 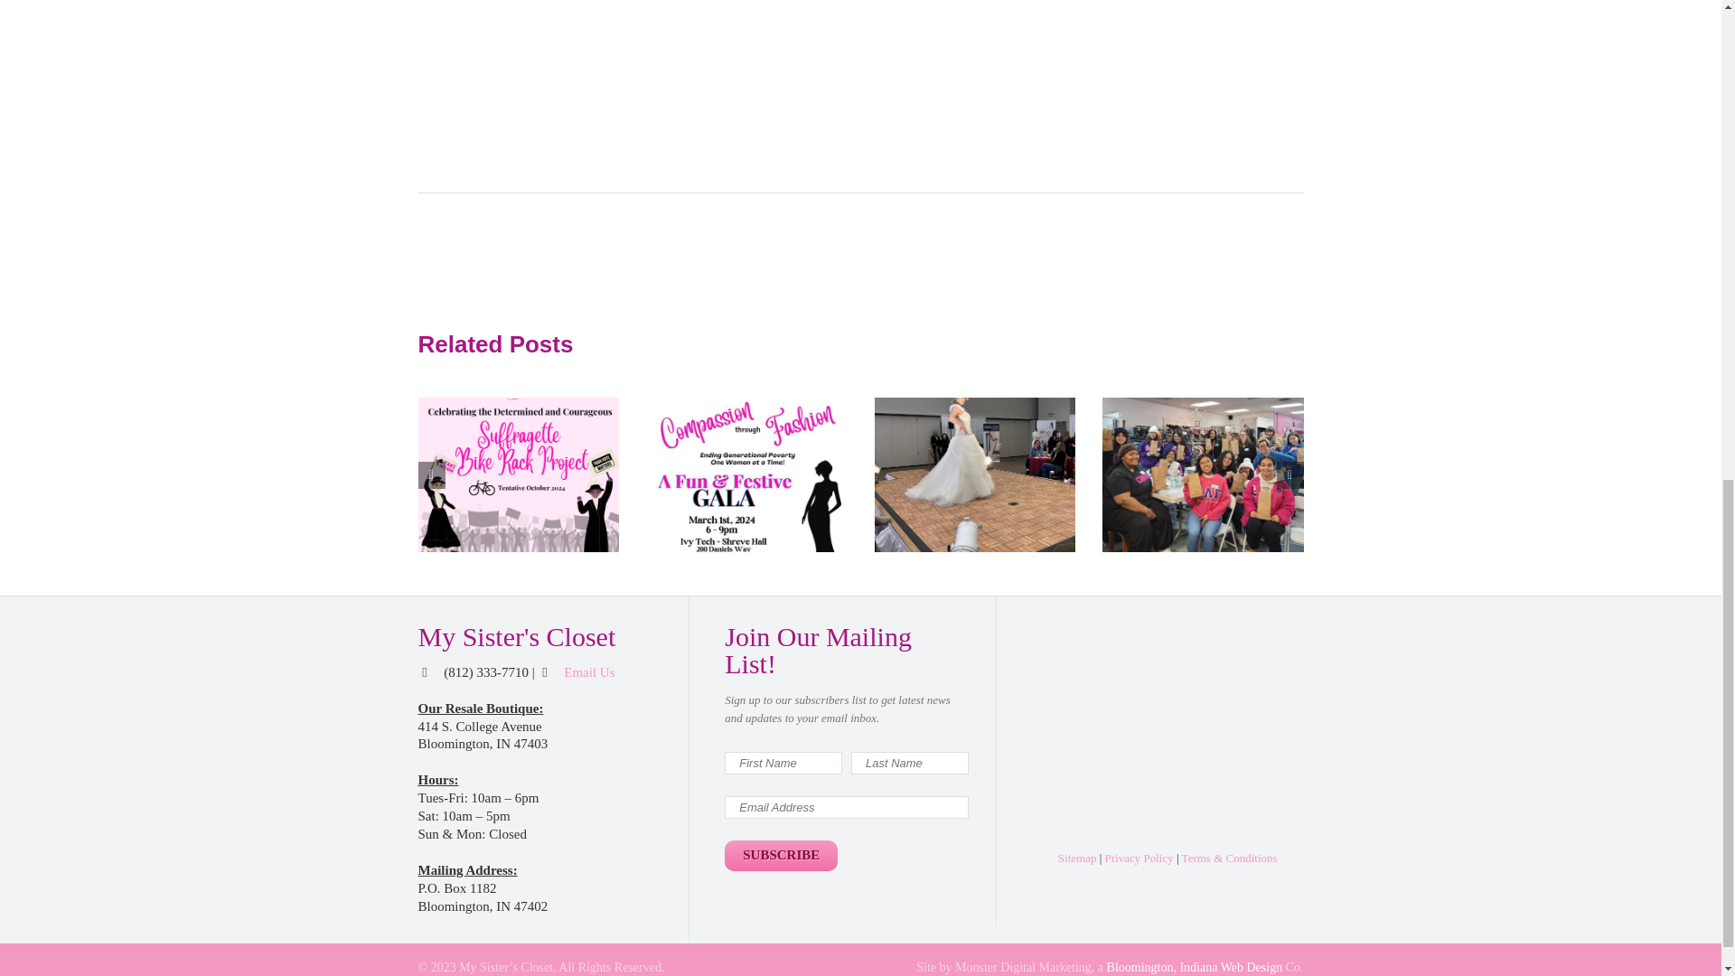 What do you see at coordinates (781, 855) in the screenshot?
I see `Subscribe` at bounding box center [781, 855].